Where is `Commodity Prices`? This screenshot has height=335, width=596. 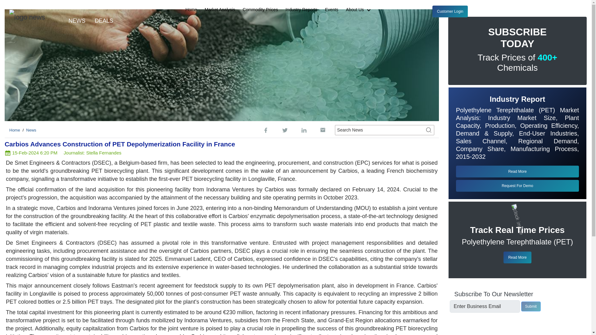
Commodity Prices is located at coordinates (260, 10).